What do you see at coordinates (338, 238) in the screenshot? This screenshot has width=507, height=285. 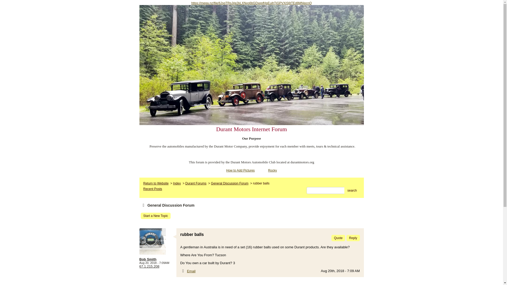 I see `Quote` at bounding box center [338, 238].